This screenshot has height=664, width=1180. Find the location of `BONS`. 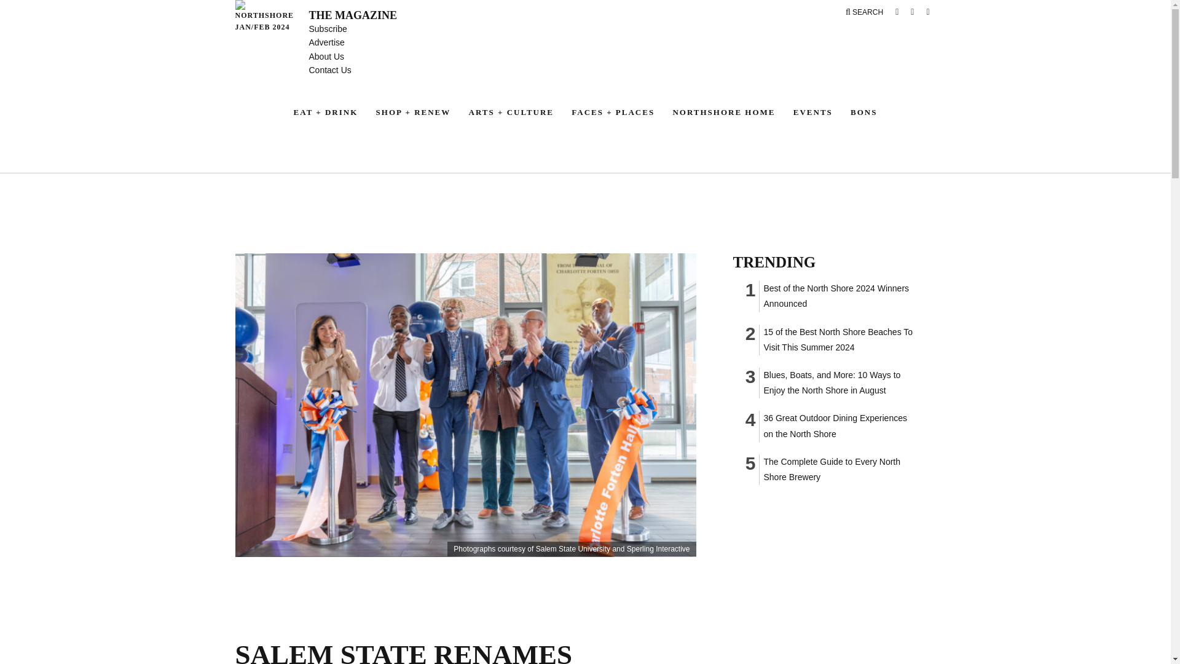

BONS is located at coordinates (863, 112).